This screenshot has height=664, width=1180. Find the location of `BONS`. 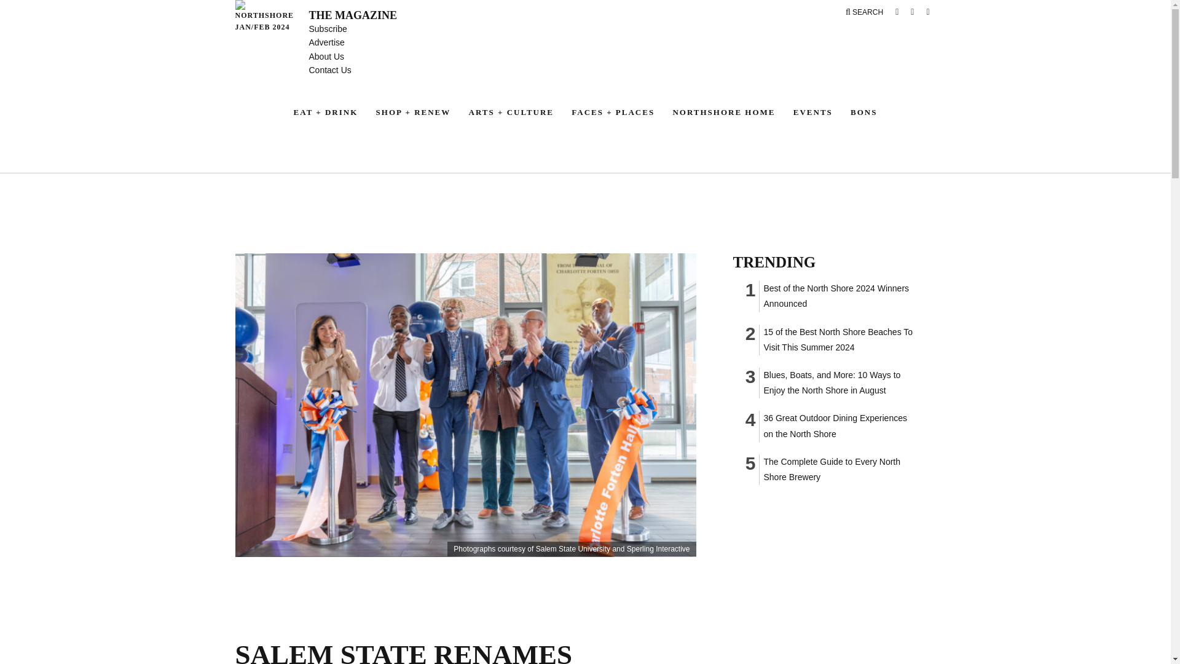

BONS is located at coordinates (863, 112).